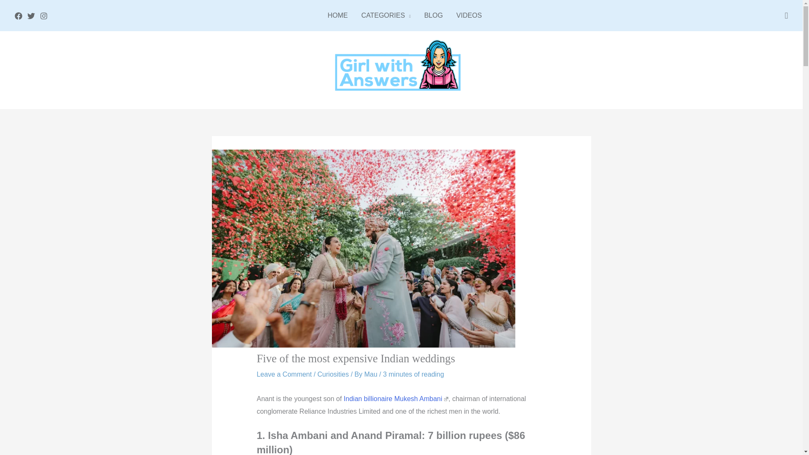 This screenshot has width=809, height=455. Describe the element at coordinates (337, 16) in the screenshot. I see `HOME` at that location.